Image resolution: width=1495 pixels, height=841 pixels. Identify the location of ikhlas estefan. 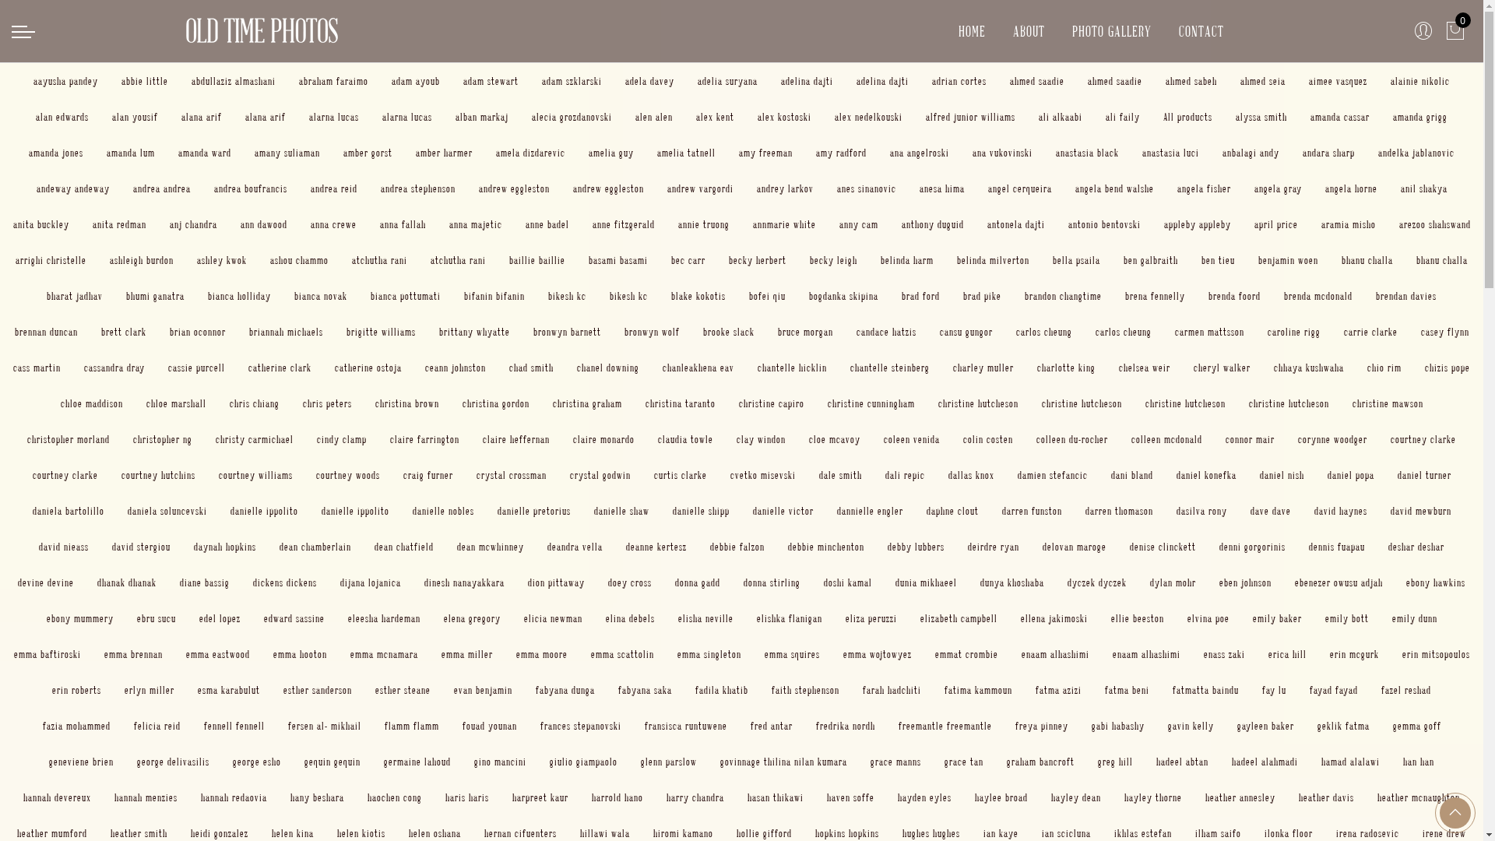
(1143, 833).